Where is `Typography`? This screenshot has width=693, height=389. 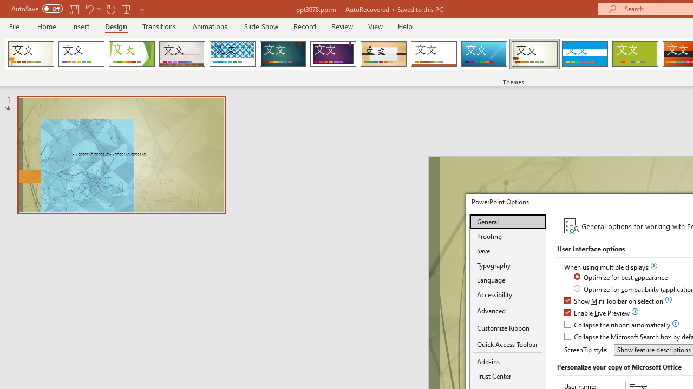
Typography is located at coordinates (508, 265).